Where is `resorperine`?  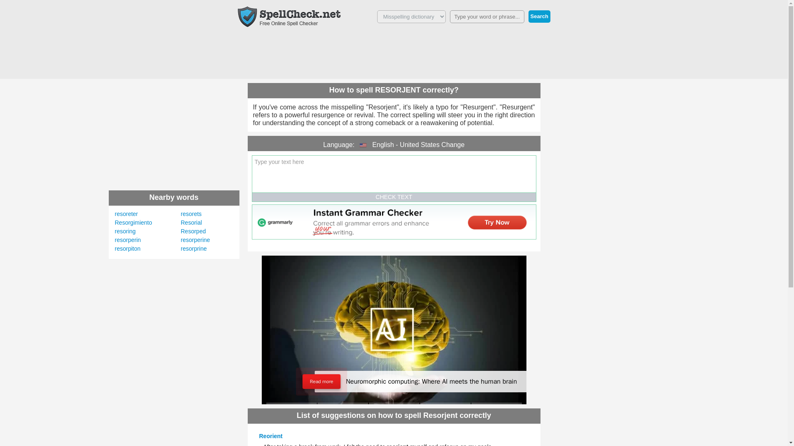 resorperine is located at coordinates (195, 240).